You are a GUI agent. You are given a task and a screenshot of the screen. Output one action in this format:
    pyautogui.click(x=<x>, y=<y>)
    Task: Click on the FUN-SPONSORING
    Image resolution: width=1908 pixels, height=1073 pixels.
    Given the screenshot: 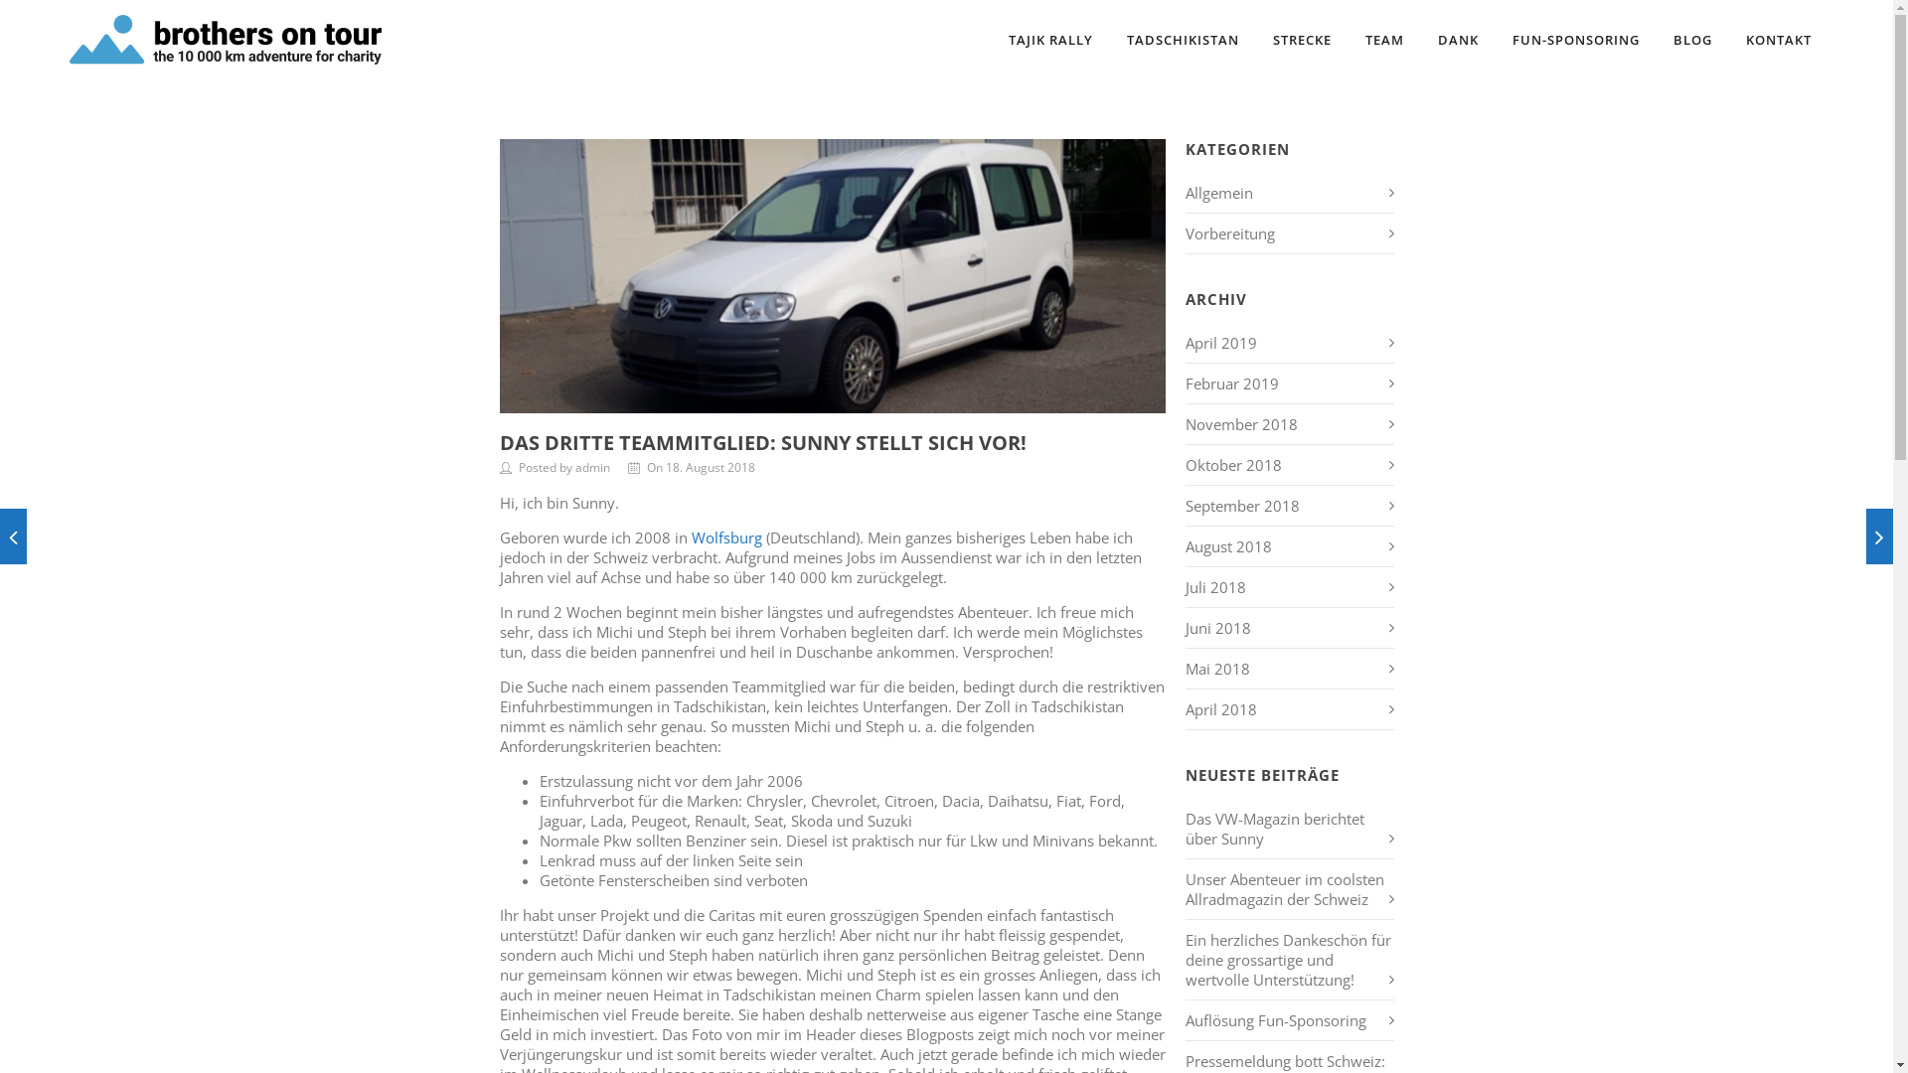 What is the action you would take?
    pyautogui.click(x=1576, y=40)
    